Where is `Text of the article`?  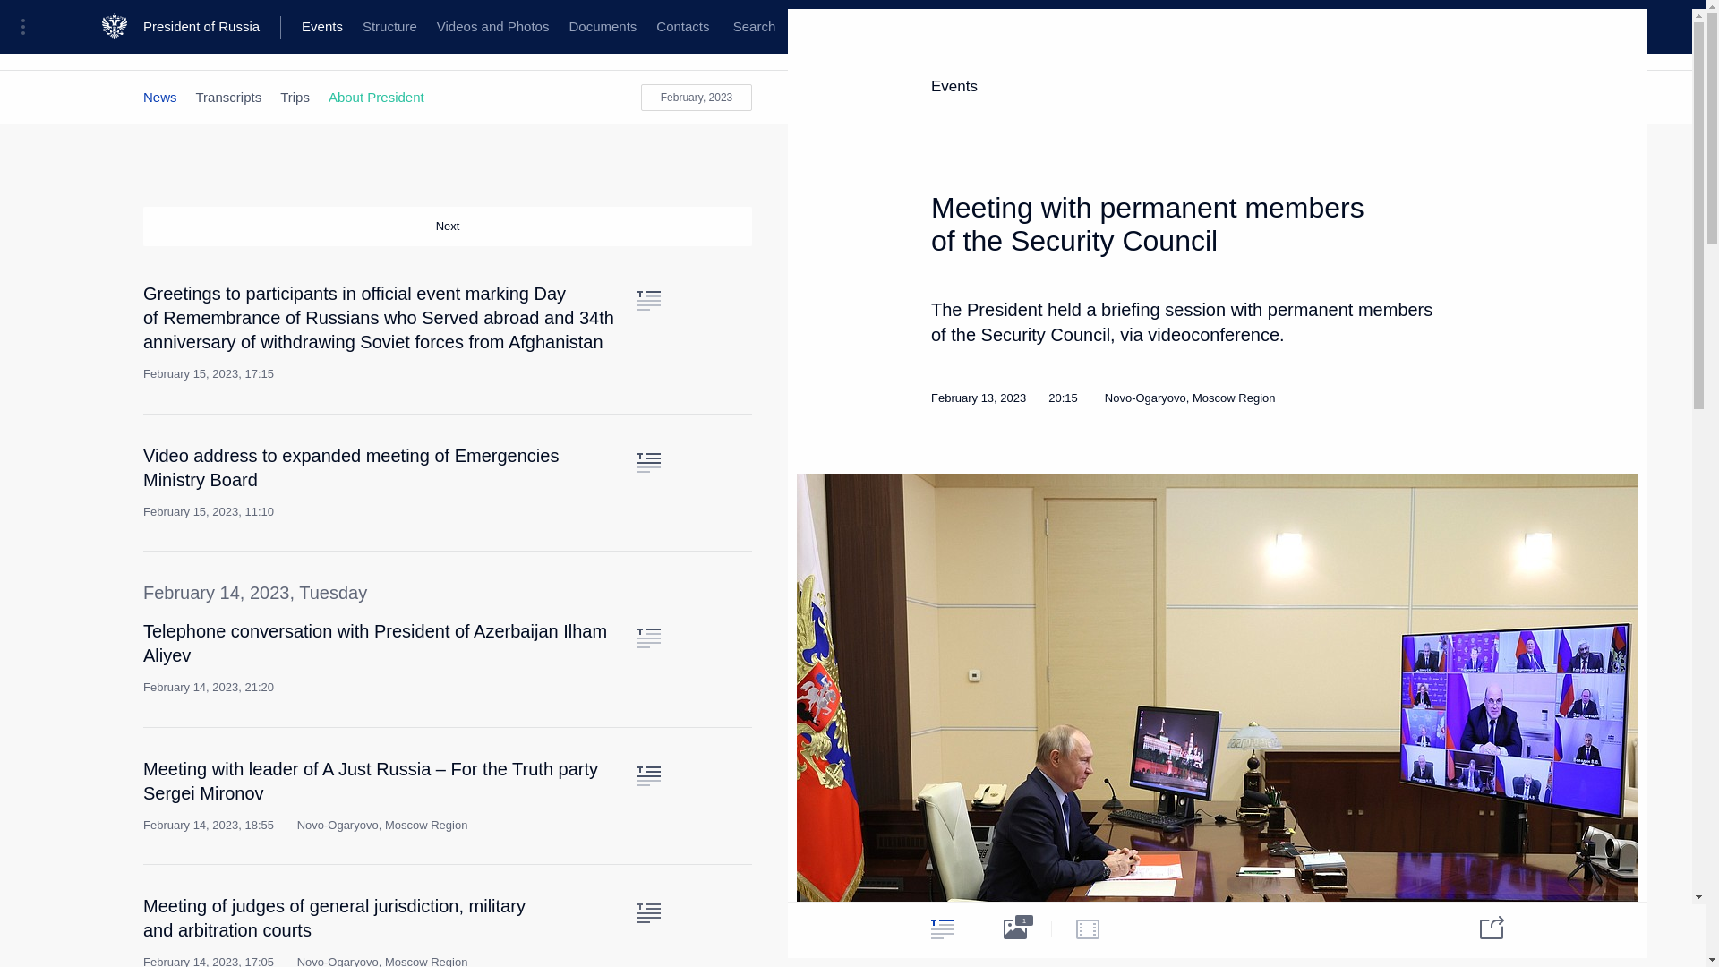 Text of the article is located at coordinates (648, 776).